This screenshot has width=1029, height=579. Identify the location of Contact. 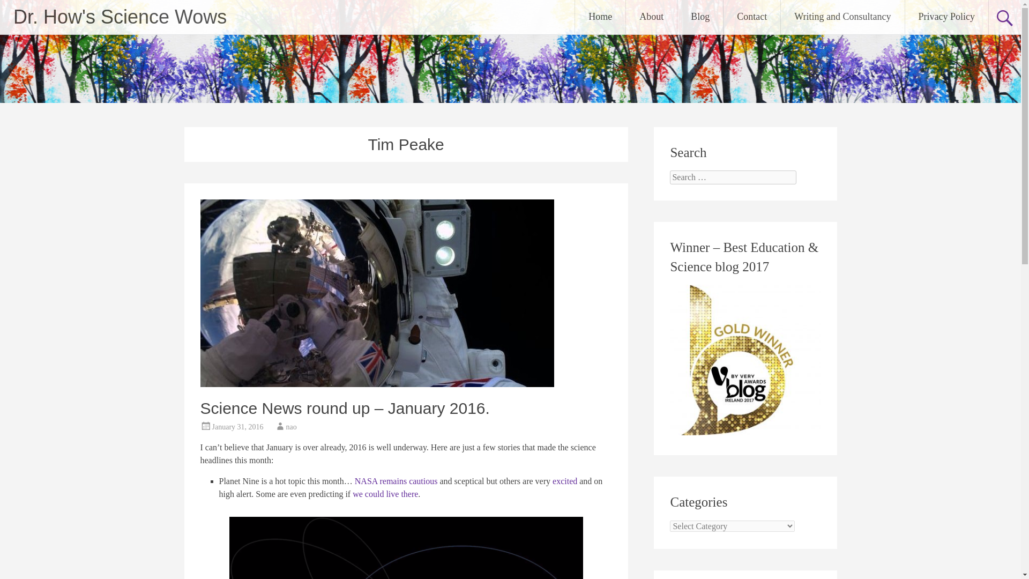
(751, 17).